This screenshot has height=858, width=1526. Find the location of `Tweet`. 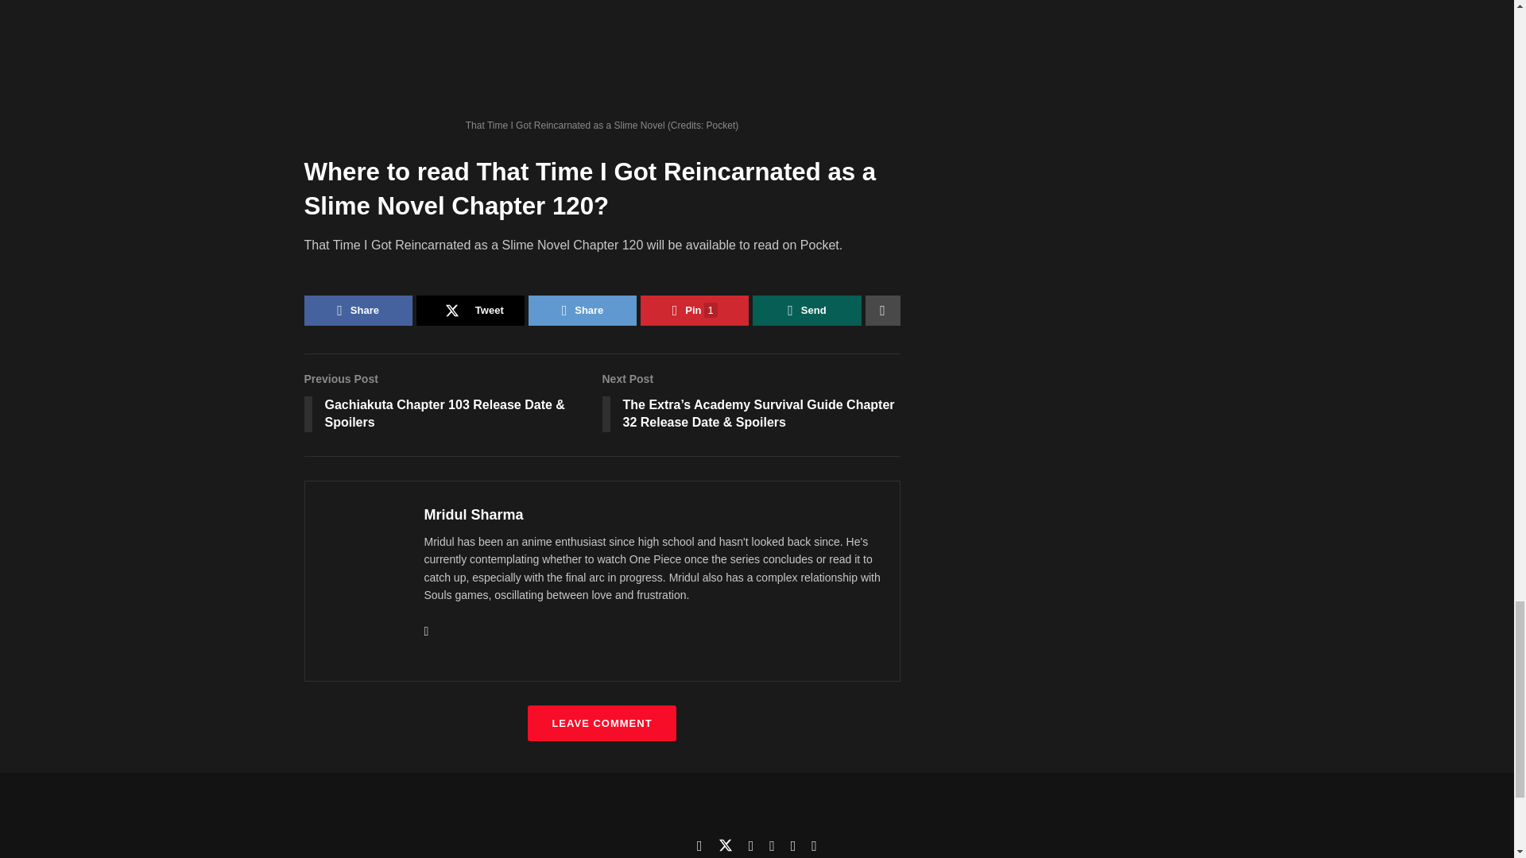

Tweet is located at coordinates (471, 310).